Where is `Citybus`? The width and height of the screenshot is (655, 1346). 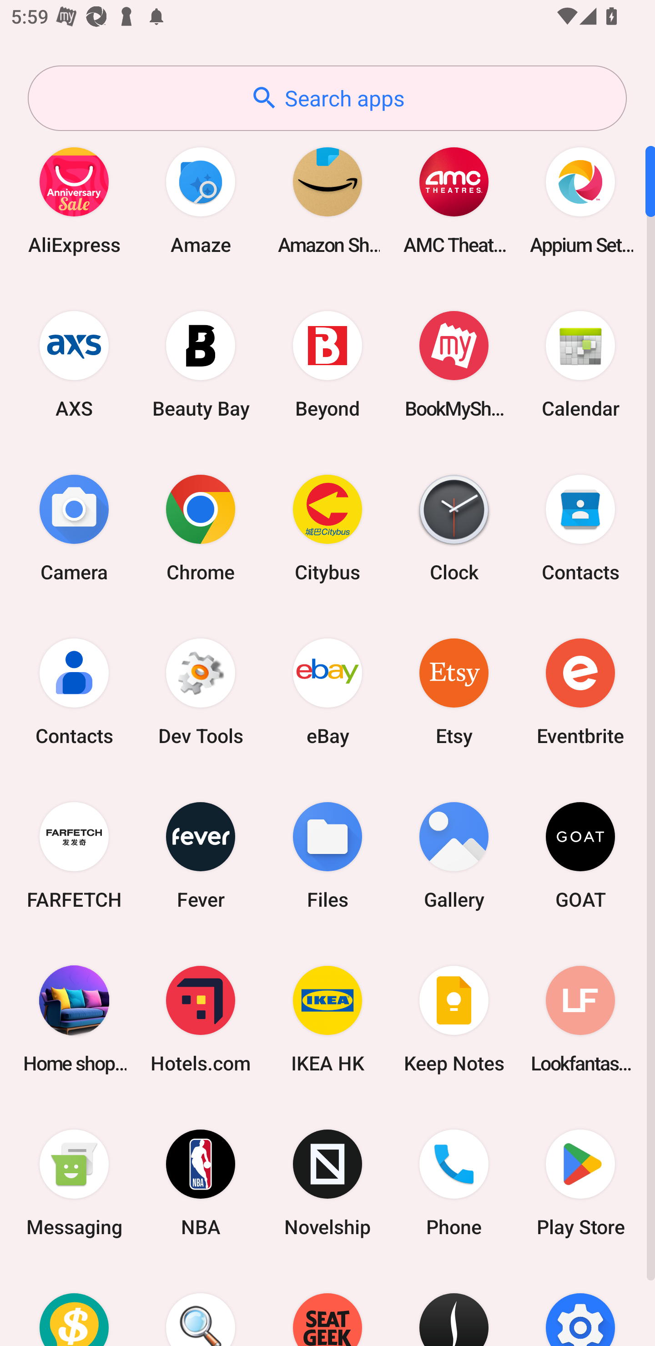
Citybus is located at coordinates (327, 527).